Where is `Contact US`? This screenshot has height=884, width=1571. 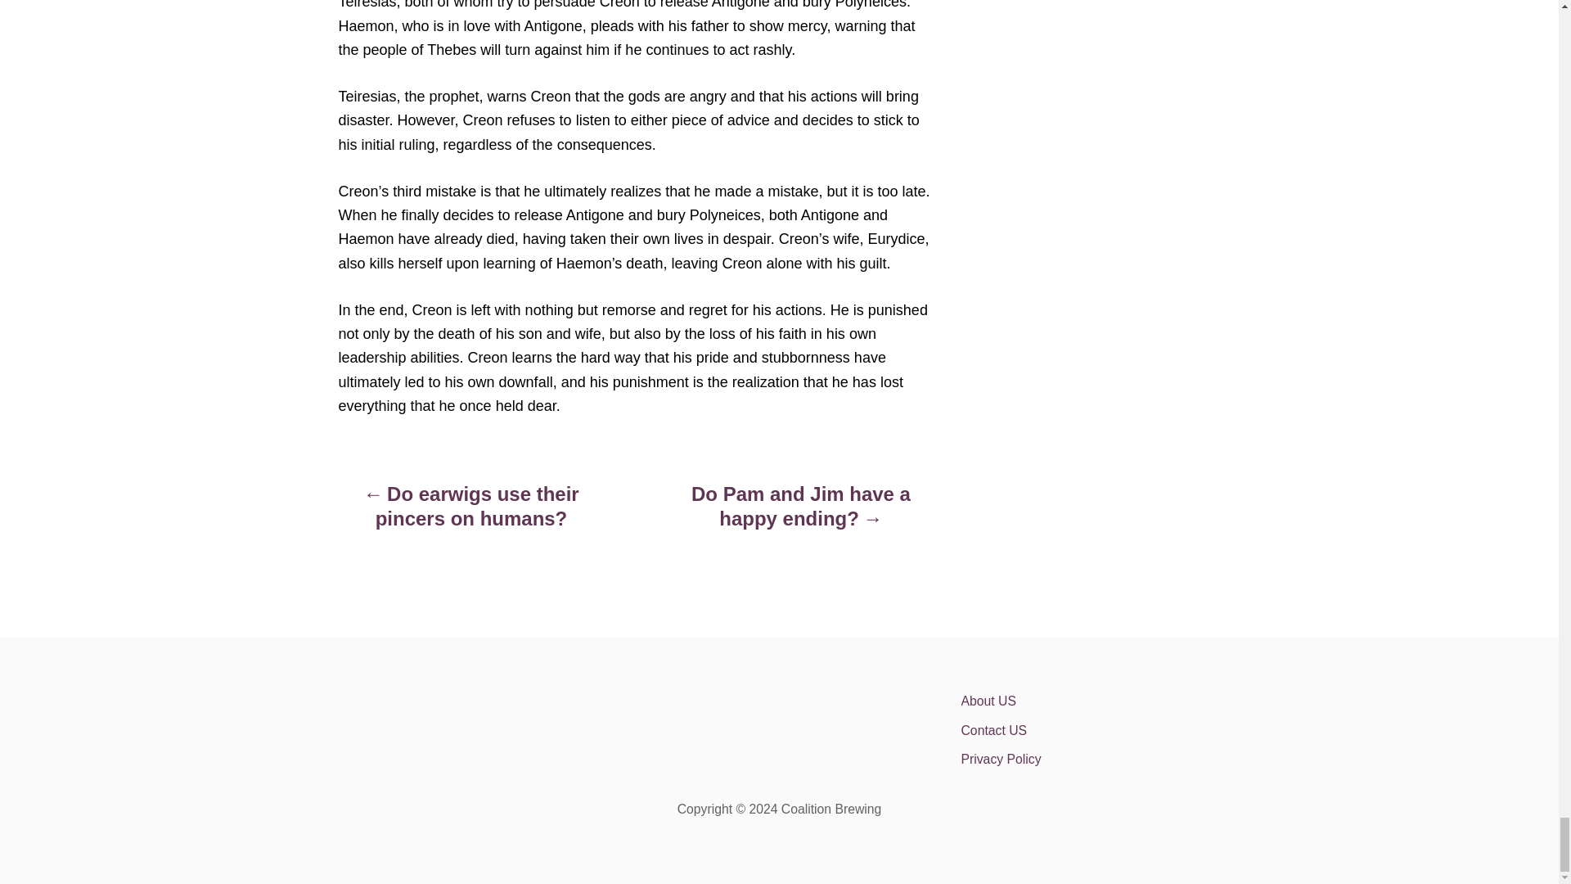
Contact US is located at coordinates (1103, 730).